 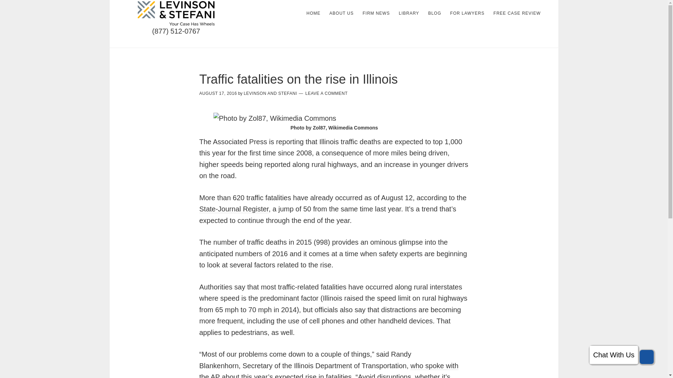 I want to click on LEAVE A COMMENT, so click(x=327, y=93).